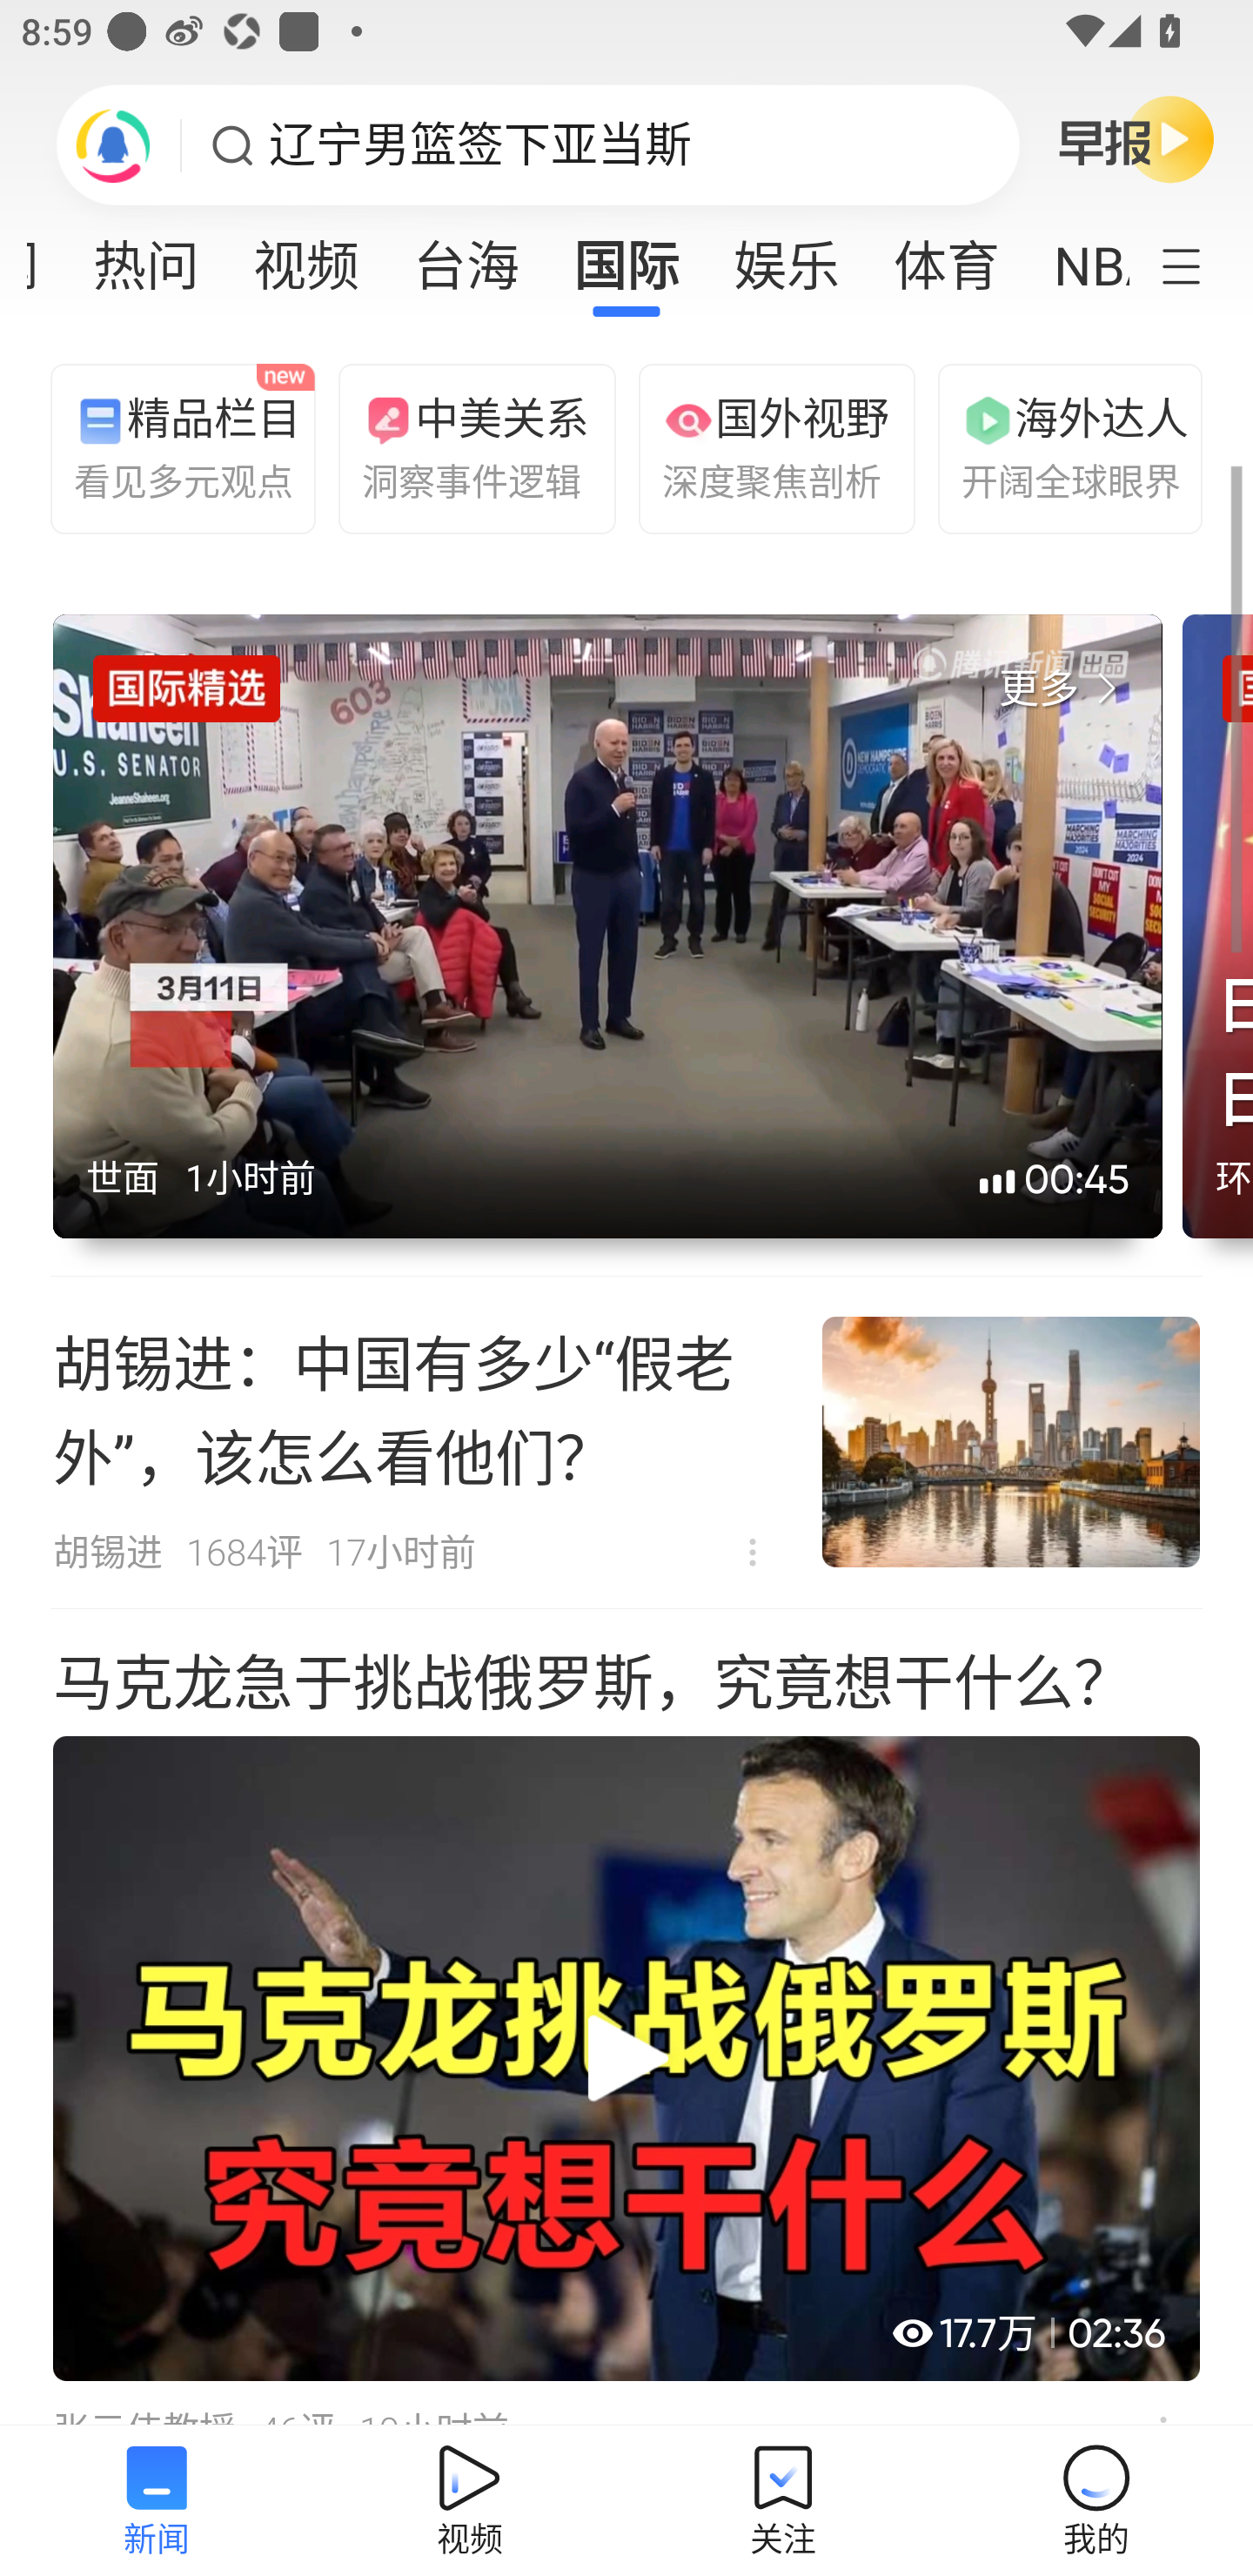 This screenshot has height=2576, width=1253. I want to click on 视频, so click(306, 256).